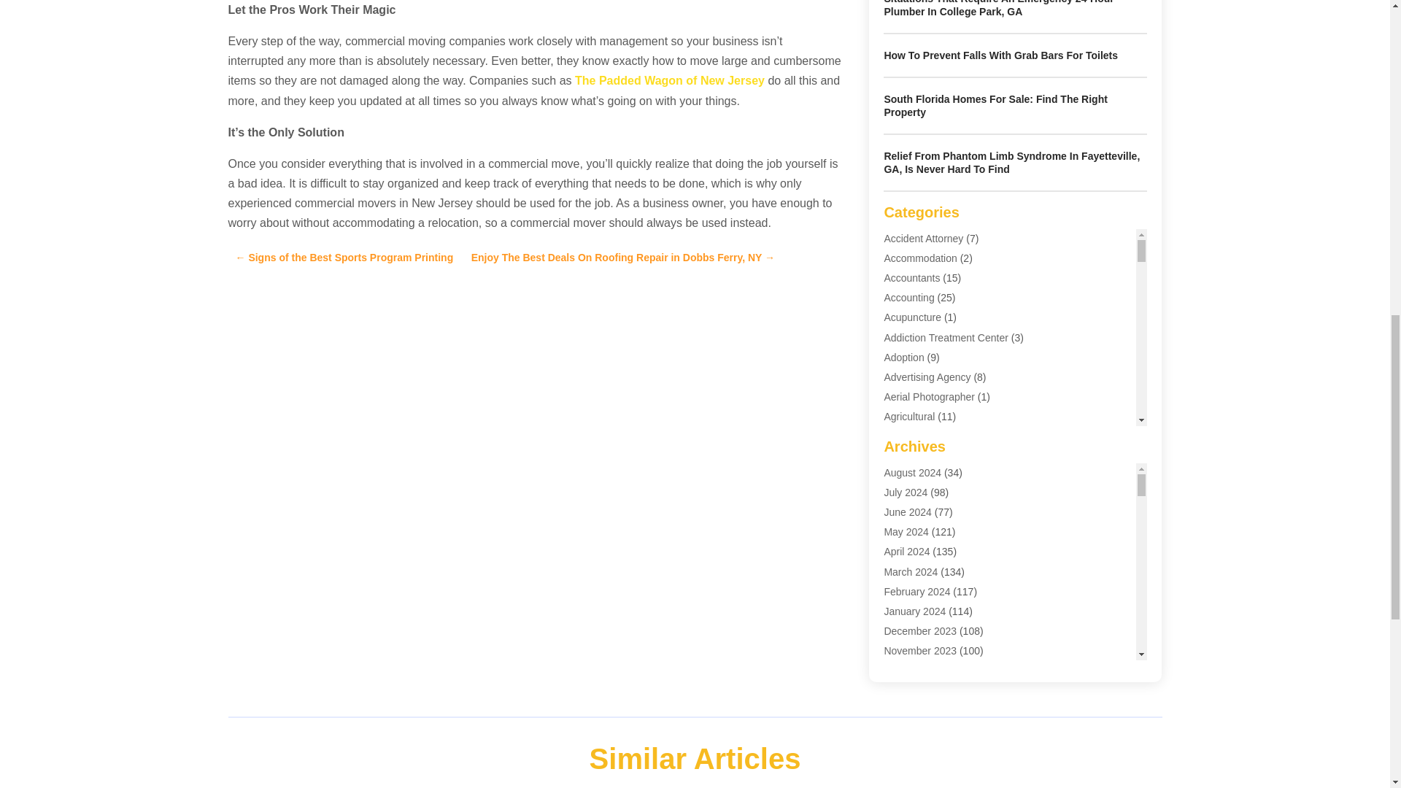 The image size is (1401, 788). Describe the element at coordinates (995, 106) in the screenshot. I see `South Florida Homes For Sale: Find The Right Property` at that location.